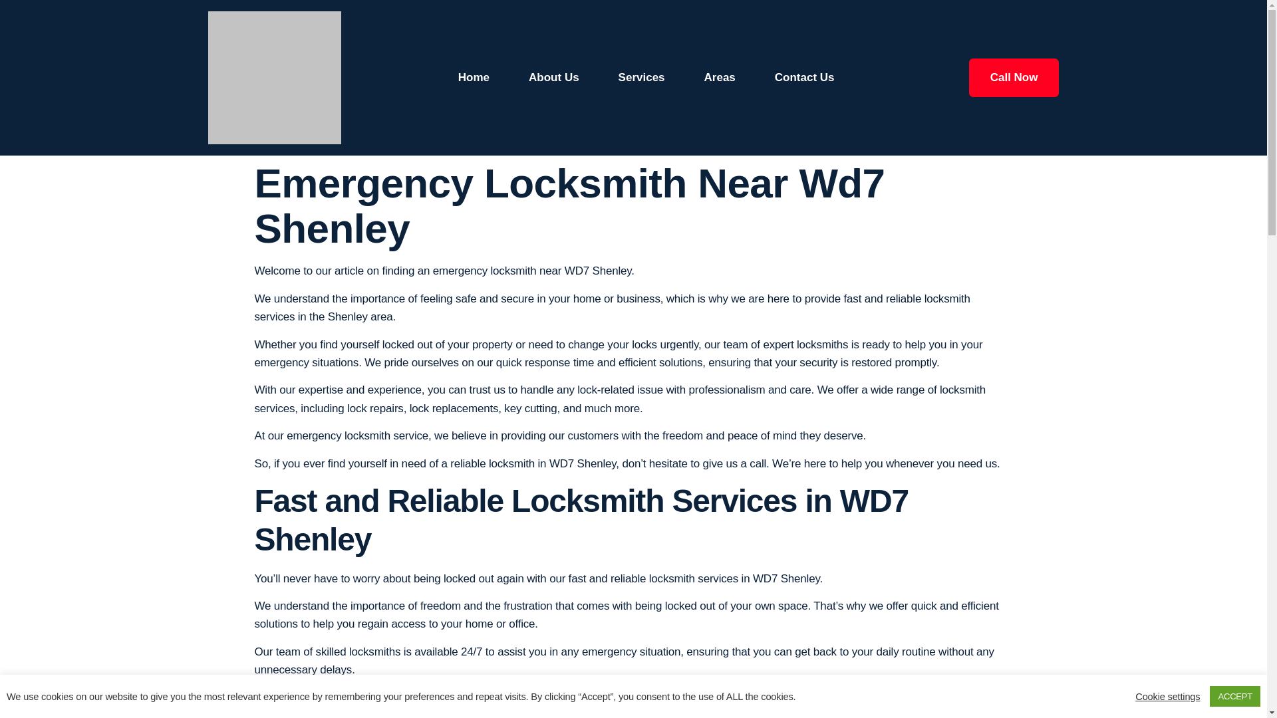 The image size is (1277, 718). What do you see at coordinates (720, 77) in the screenshot?
I see `Areas` at bounding box center [720, 77].